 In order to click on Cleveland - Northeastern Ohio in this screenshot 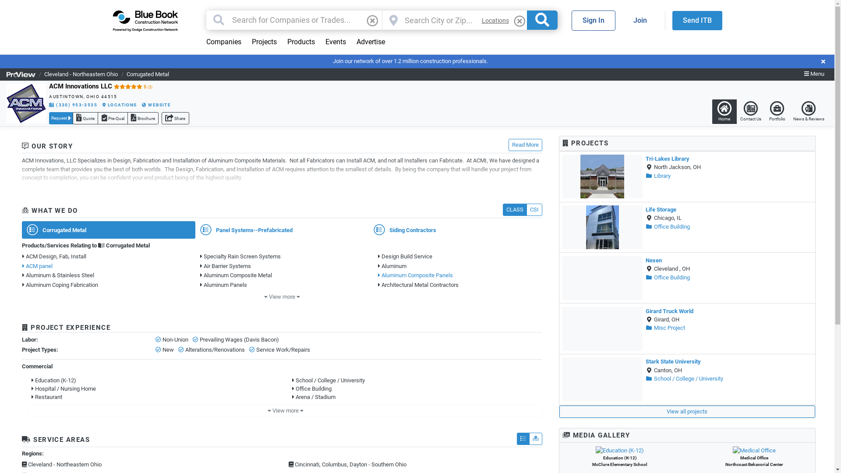, I will do `click(81, 74)`.